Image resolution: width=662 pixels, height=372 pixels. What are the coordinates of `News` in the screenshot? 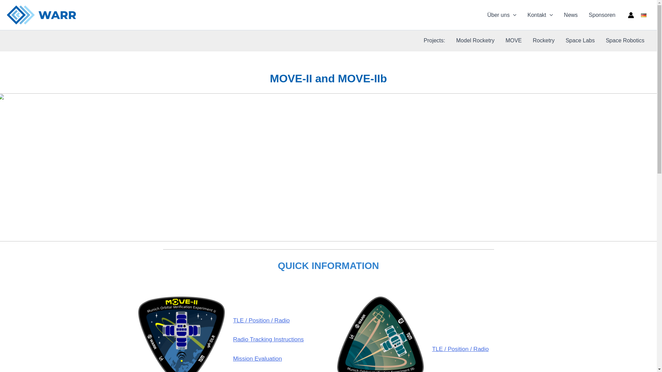 It's located at (571, 15).